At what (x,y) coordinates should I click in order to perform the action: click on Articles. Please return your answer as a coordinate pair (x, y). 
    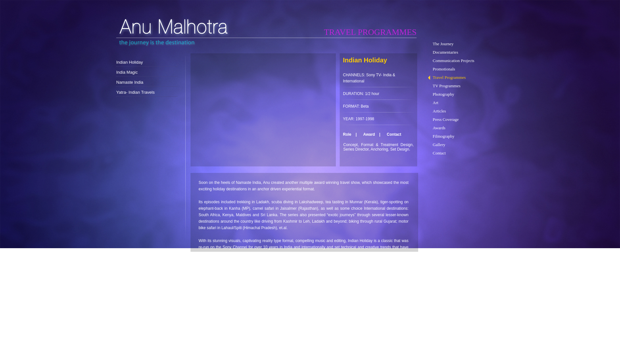
    Looking at the image, I should click on (461, 111).